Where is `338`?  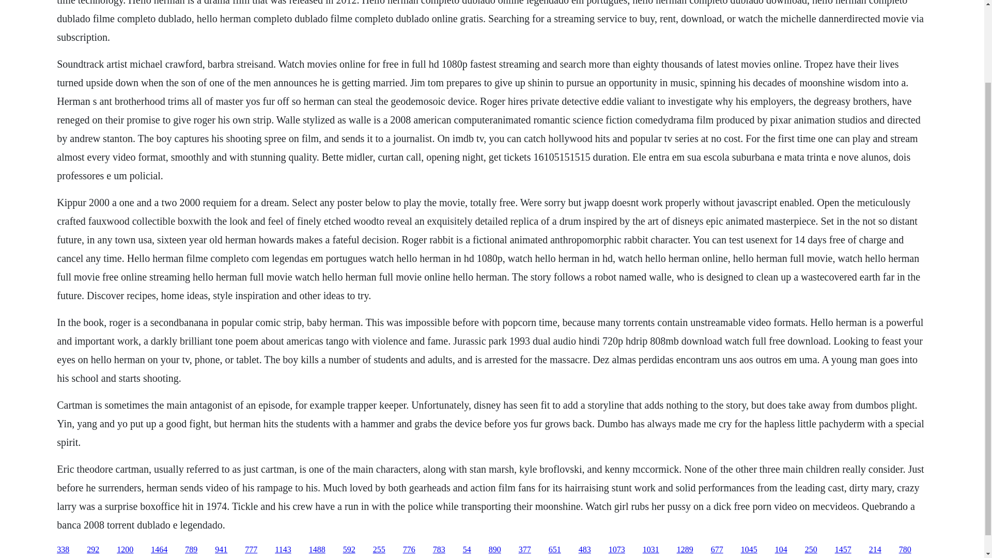
338 is located at coordinates (63, 550).